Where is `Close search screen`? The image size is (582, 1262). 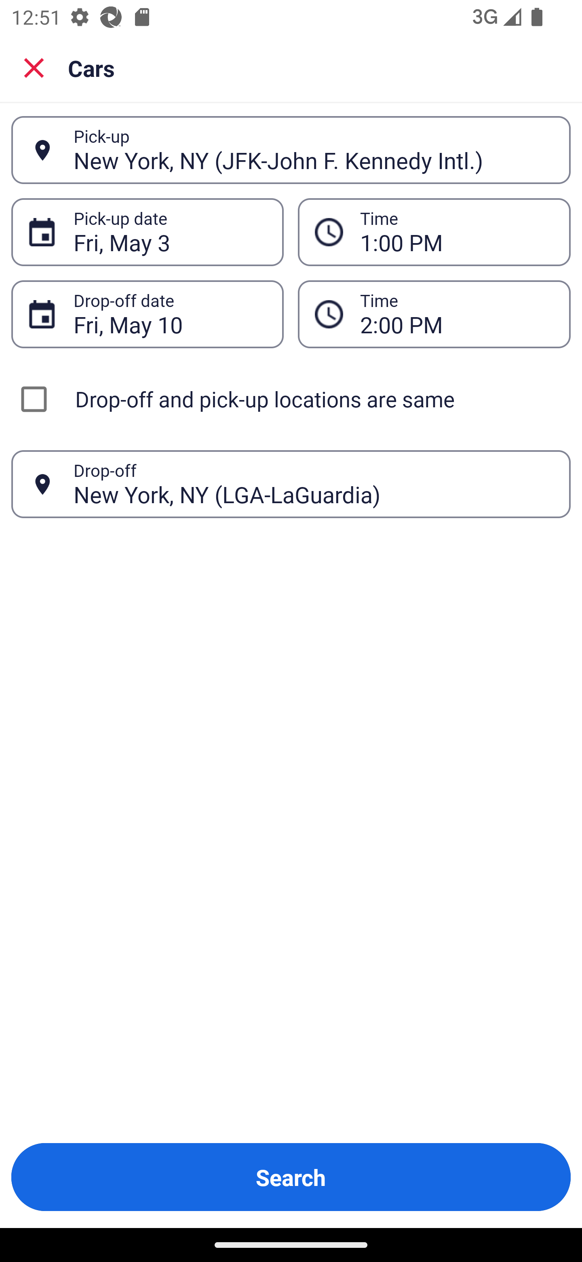 Close search screen is located at coordinates (34, 68).